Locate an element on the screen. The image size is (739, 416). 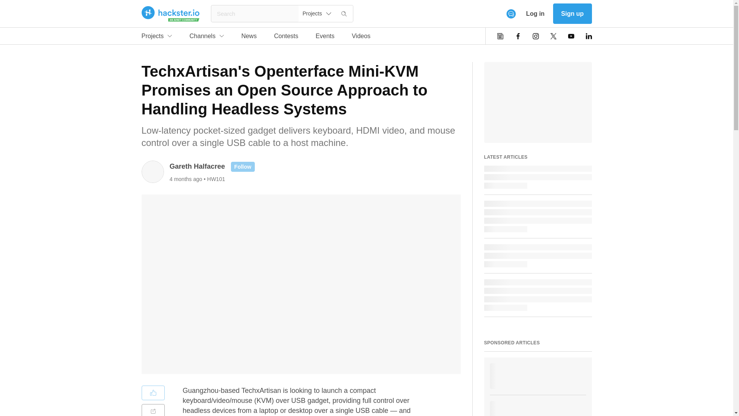
Sign up is located at coordinates (589, 36).